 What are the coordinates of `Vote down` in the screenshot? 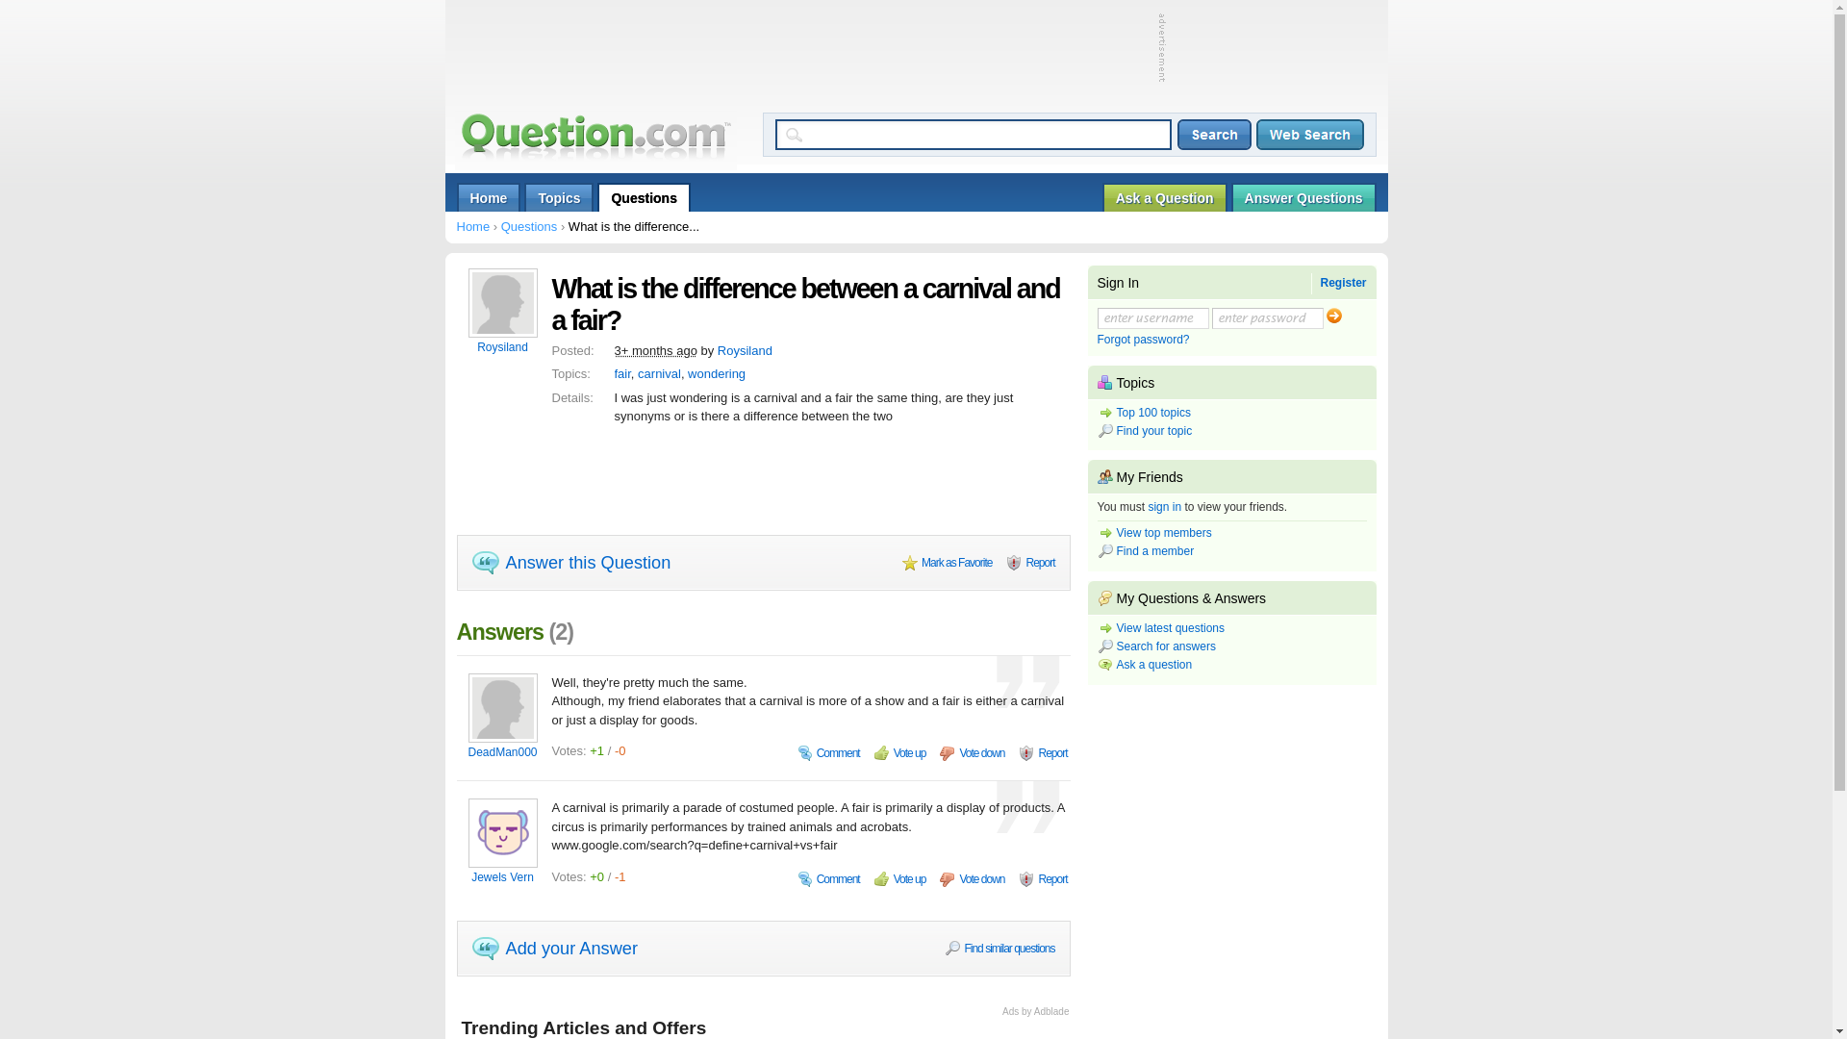 It's located at (972, 752).